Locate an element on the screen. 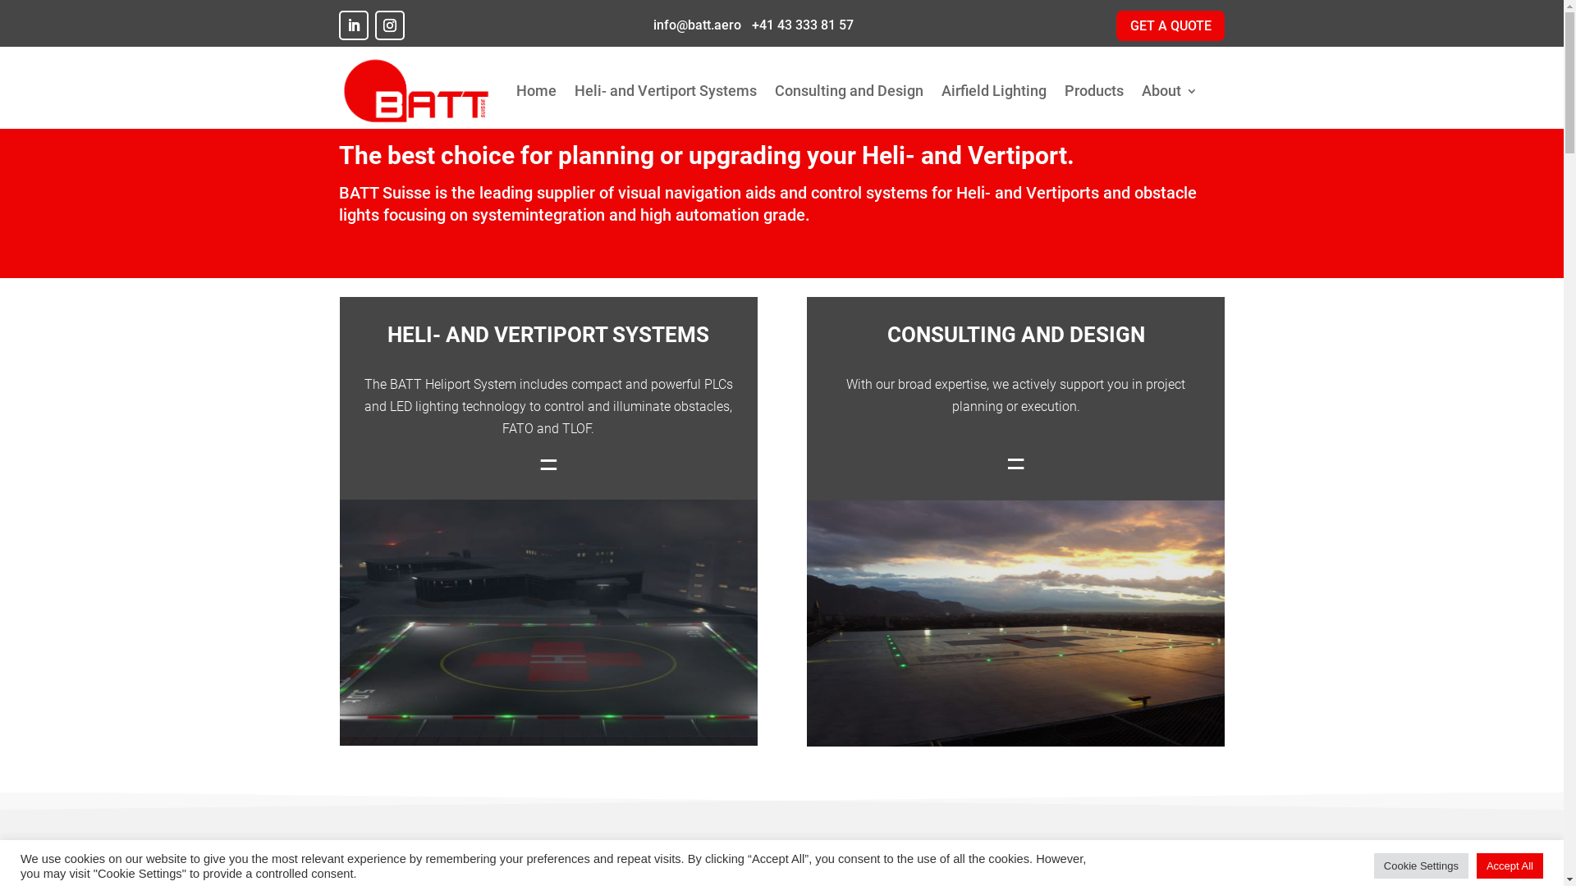  Airfield Lighting is located at coordinates (993, 91).